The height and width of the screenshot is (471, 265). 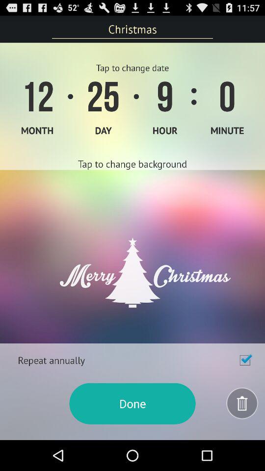 What do you see at coordinates (245, 360) in the screenshot?
I see `launch item to the right of the repeat annually icon` at bounding box center [245, 360].